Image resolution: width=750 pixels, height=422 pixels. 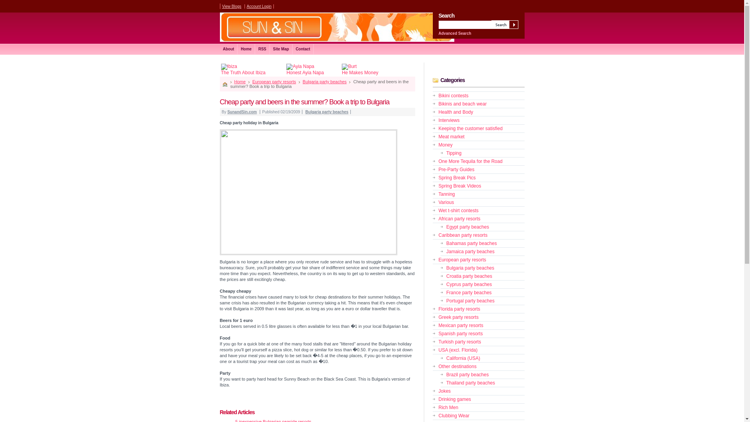 What do you see at coordinates (231, 6) in the screenshot?
I see `View Blogs` at bounding box center [231, 6].